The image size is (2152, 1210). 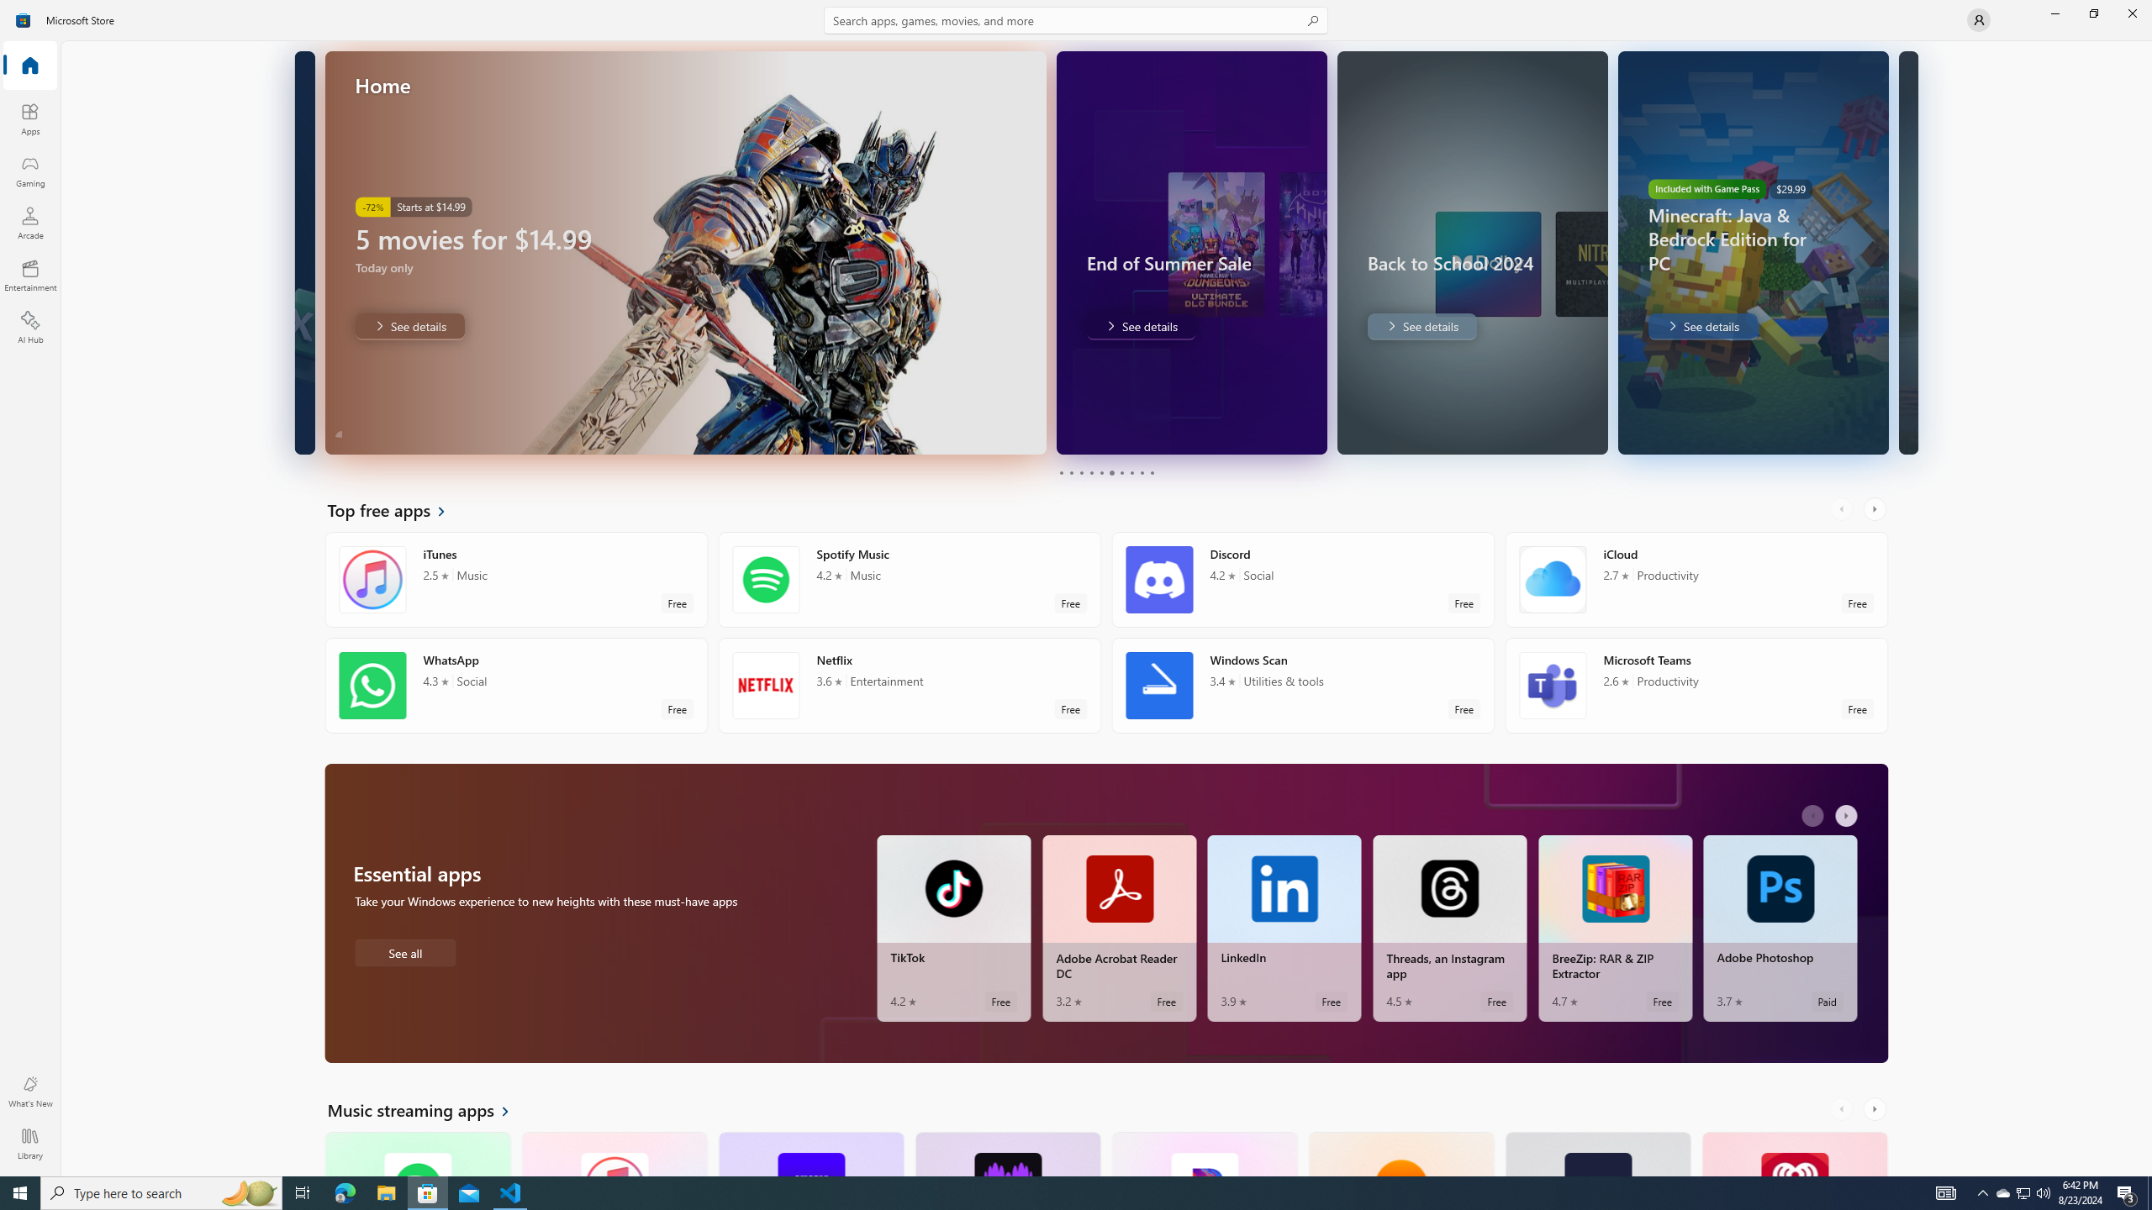 What do you see at coordinates (1843, 1109) in the screenshot?
I see `AutomationID: LeftScrollButton` at bounding box center [1843, 1109].